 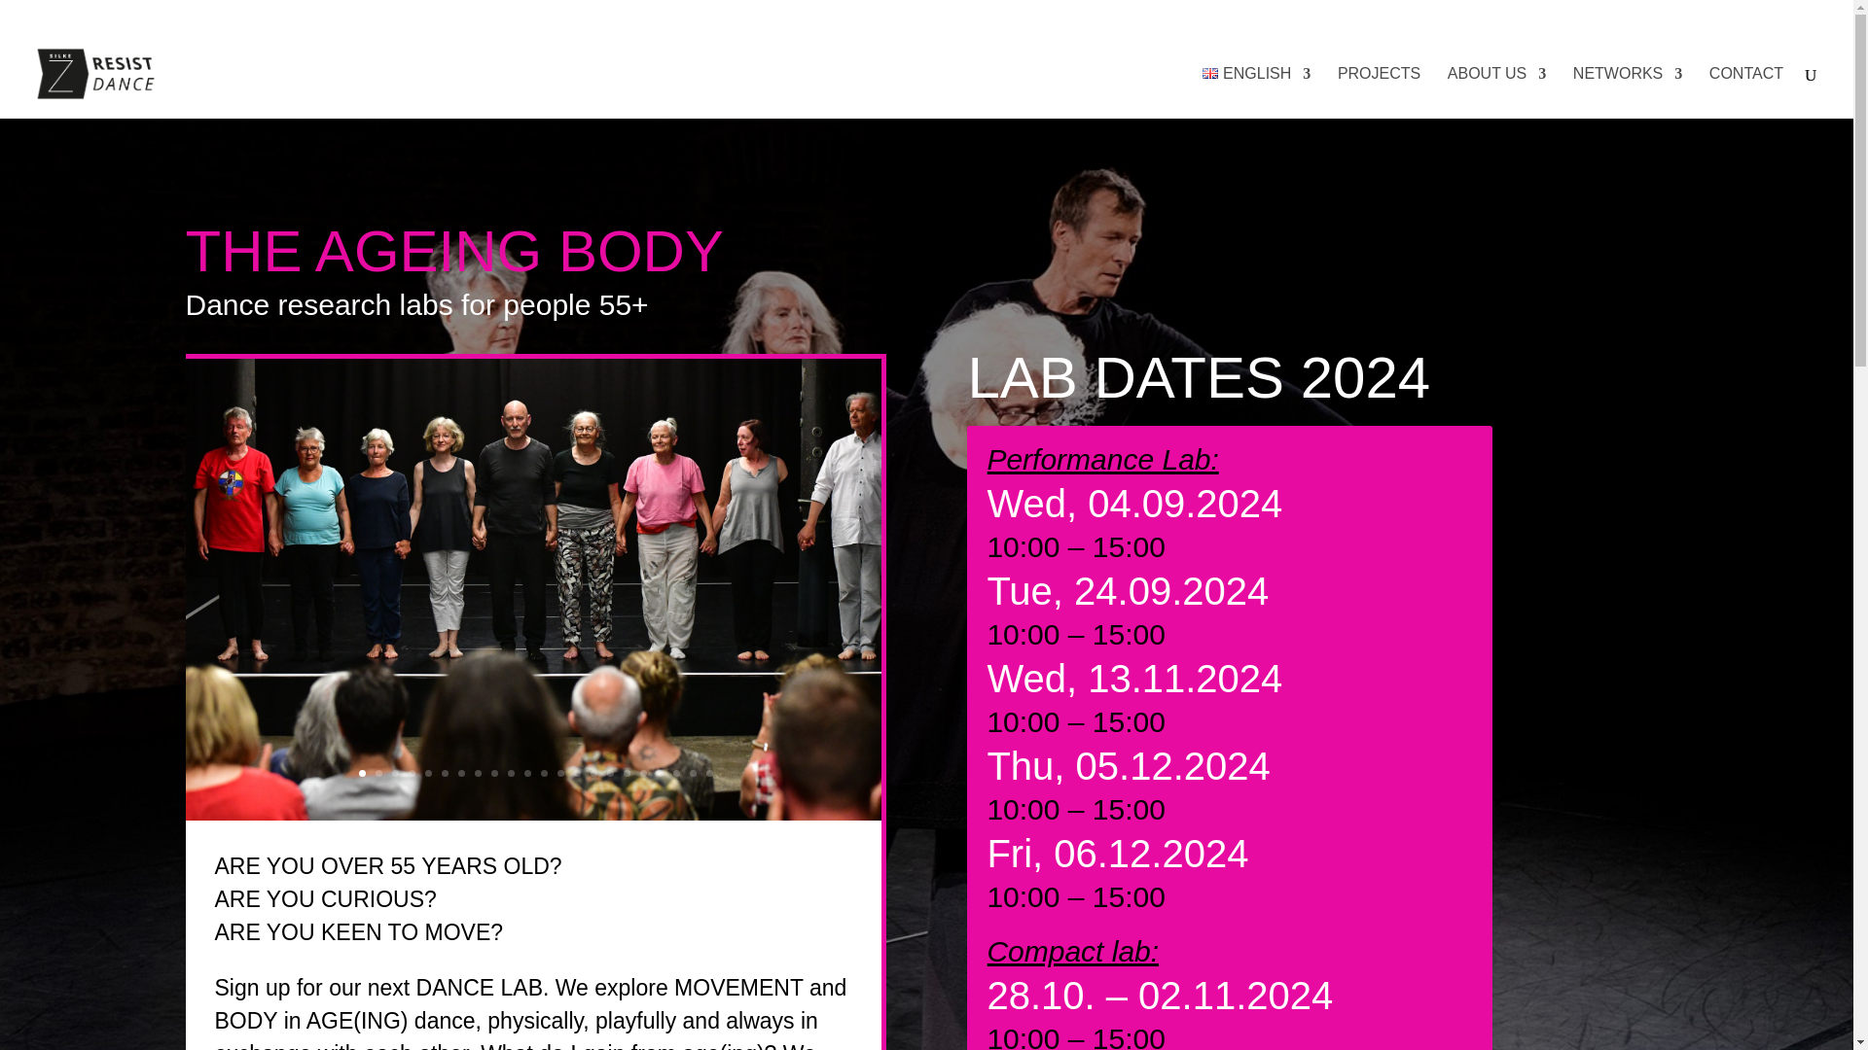 What do you see at coordinates (532, 822) in the screenshot?
I see `16` at bounding box center [532, 822].